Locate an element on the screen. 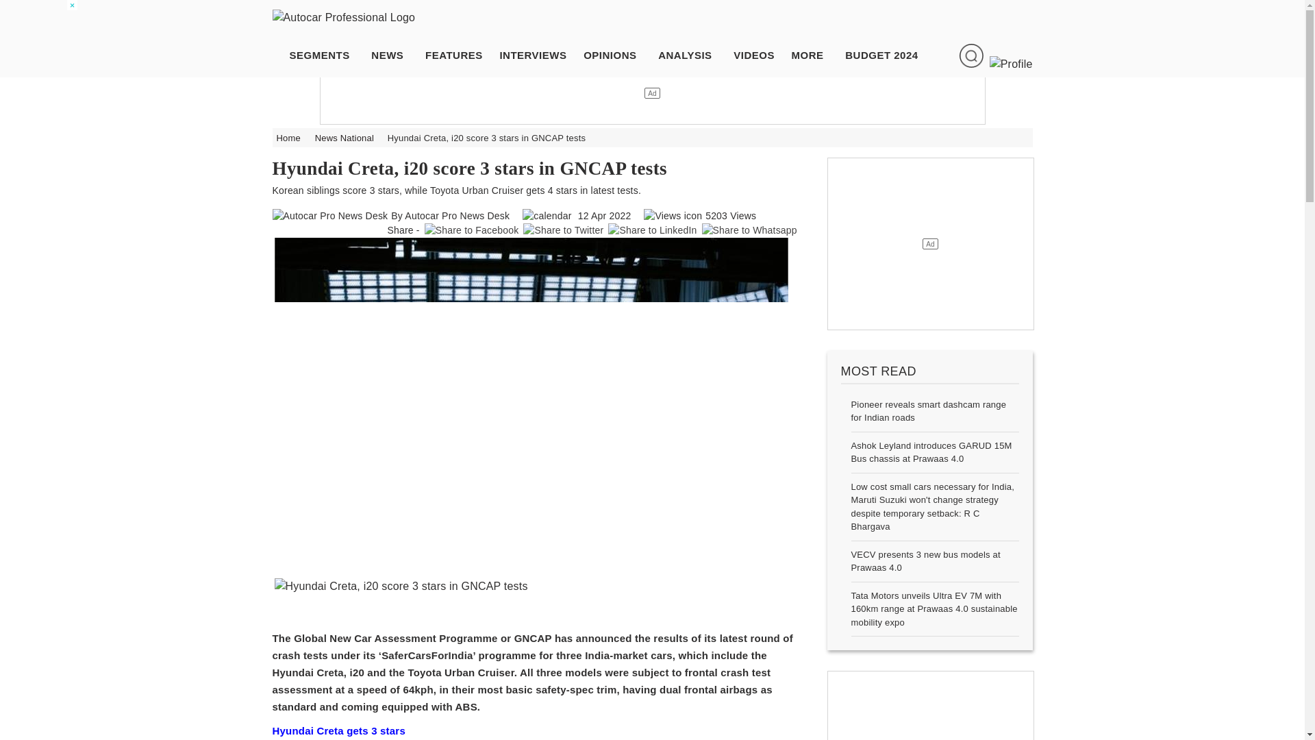 This screenshot has height=740, width=1315. SEGMENTS is located at coordinates (326, 56).